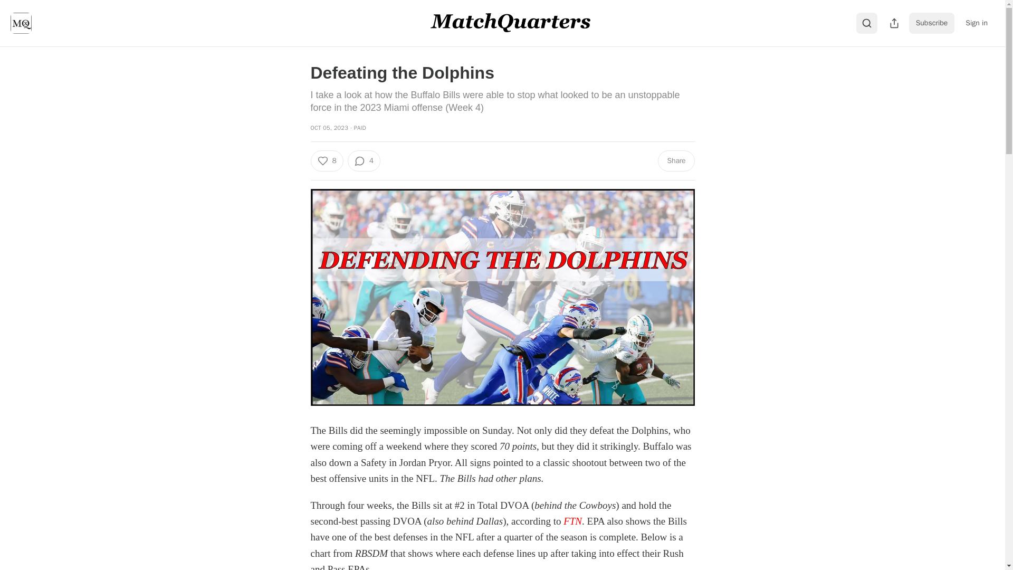  I want to click on 4, so click(364, 161).